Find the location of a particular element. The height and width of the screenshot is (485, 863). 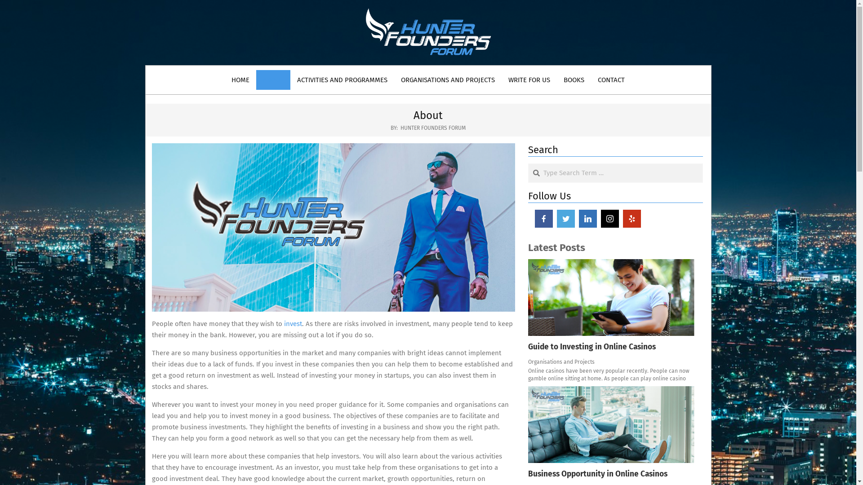

CONTACT is located at coordinates (611, 80).